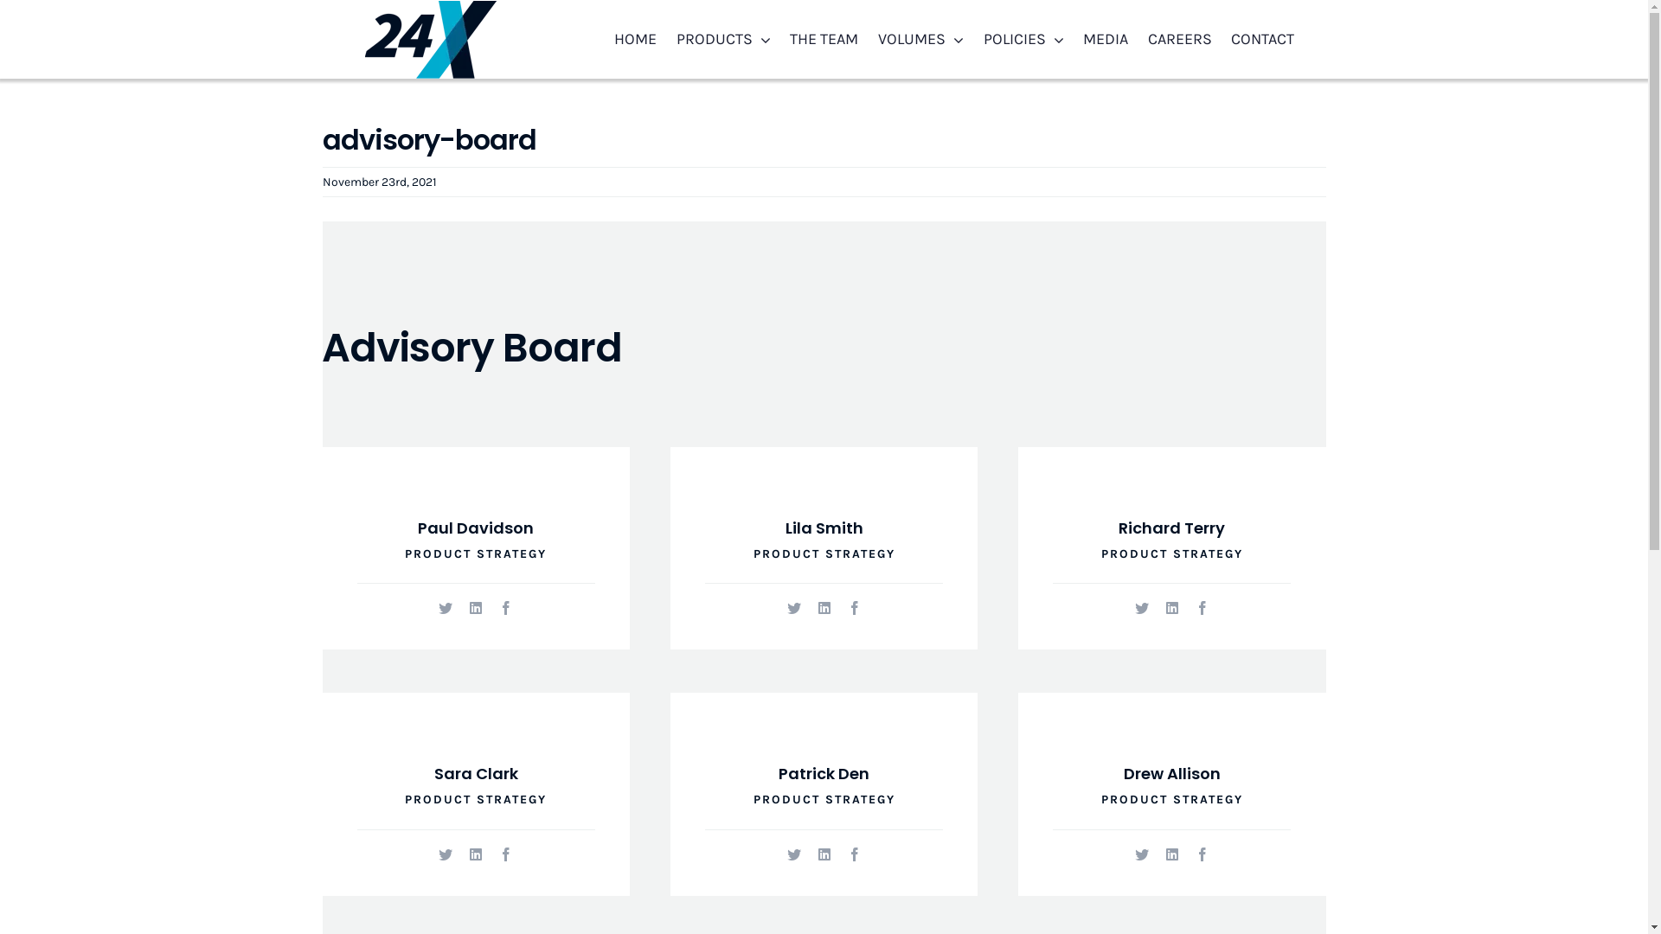 The width and height of the screenshot is (1661, 934). I want to click on POLICIES, so click(1023, 40).